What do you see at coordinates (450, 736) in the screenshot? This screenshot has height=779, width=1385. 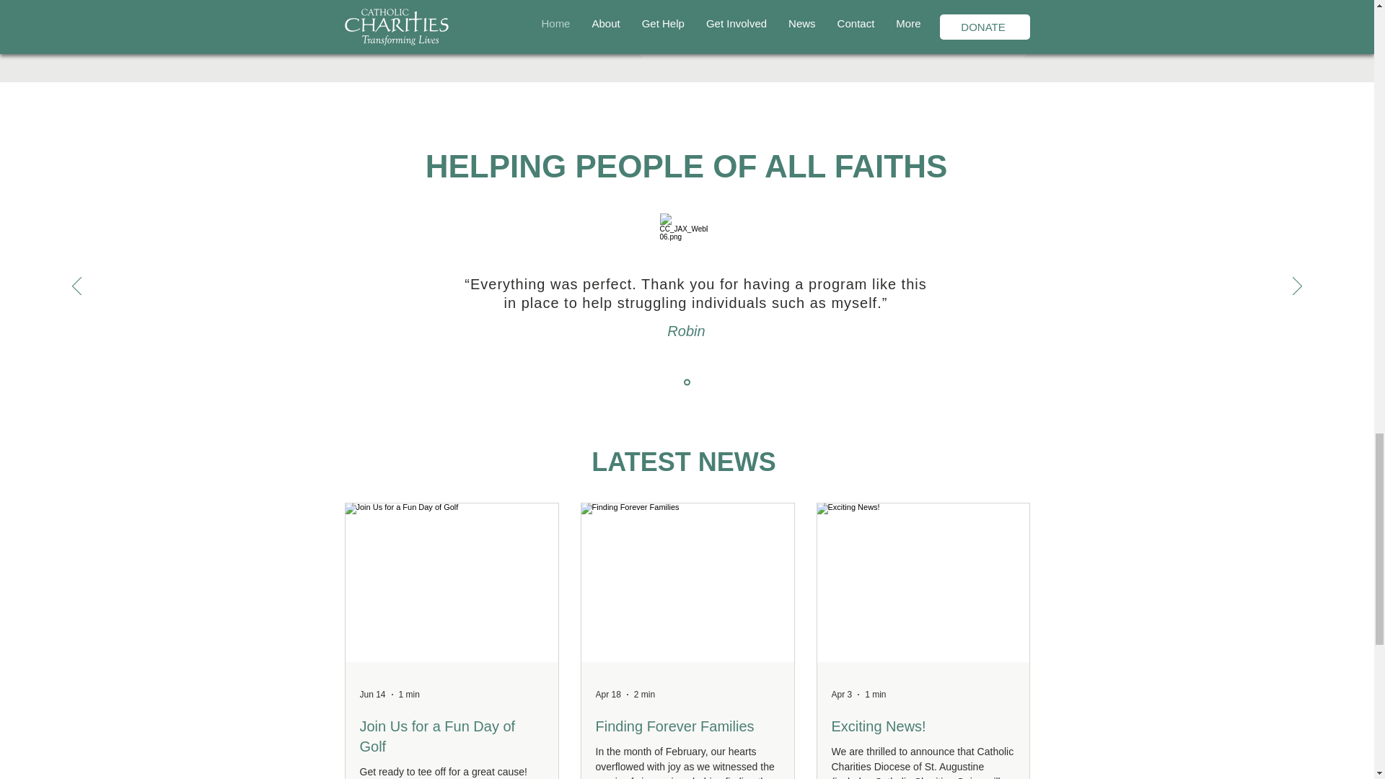 I see `Join Us for a Fun Day of Golf` at bounding box center [450, 736].